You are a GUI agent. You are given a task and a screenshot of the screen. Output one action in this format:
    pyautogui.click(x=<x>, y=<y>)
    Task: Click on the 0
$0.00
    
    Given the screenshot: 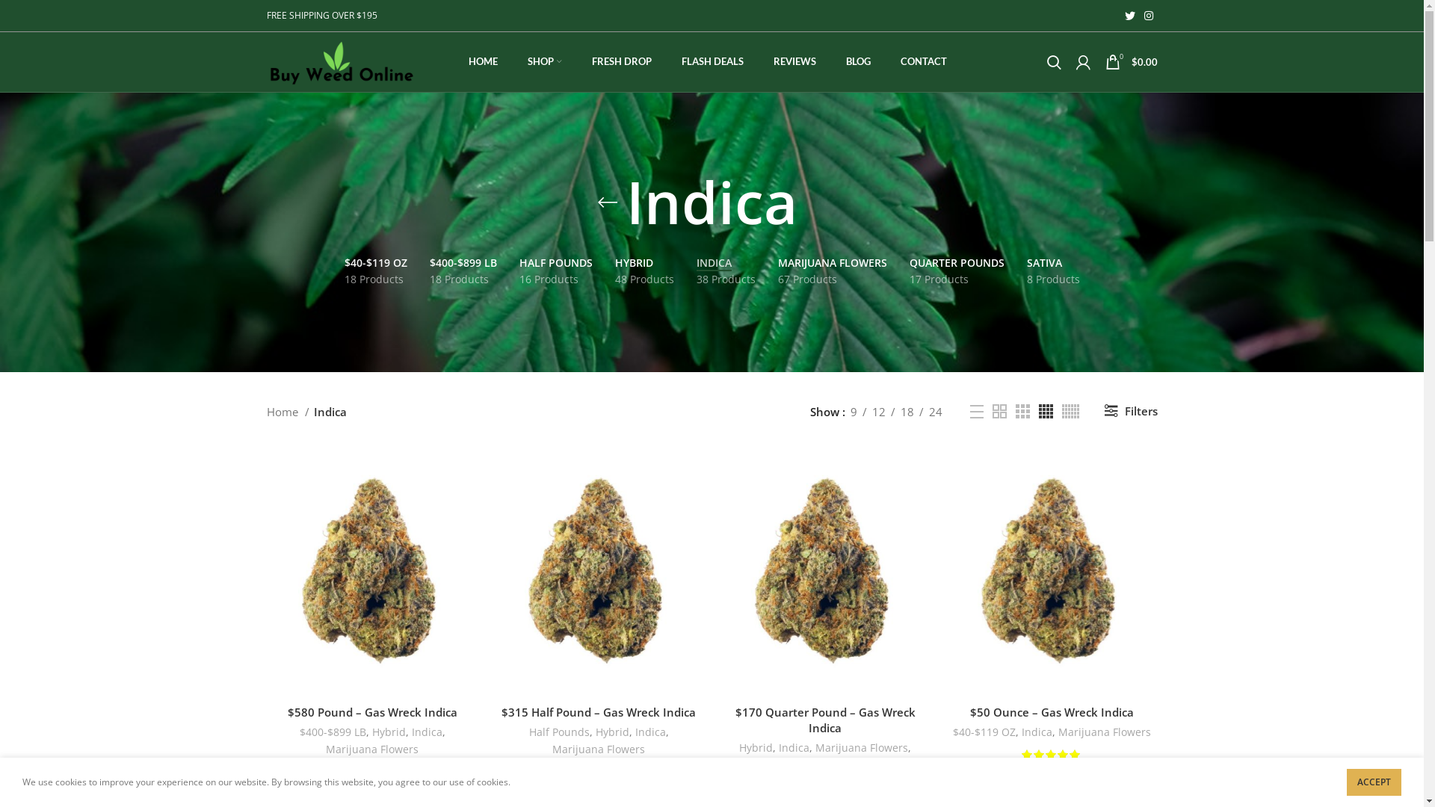 What is the action you would take?
    pyautogui.click(x=1131, y=62)
    